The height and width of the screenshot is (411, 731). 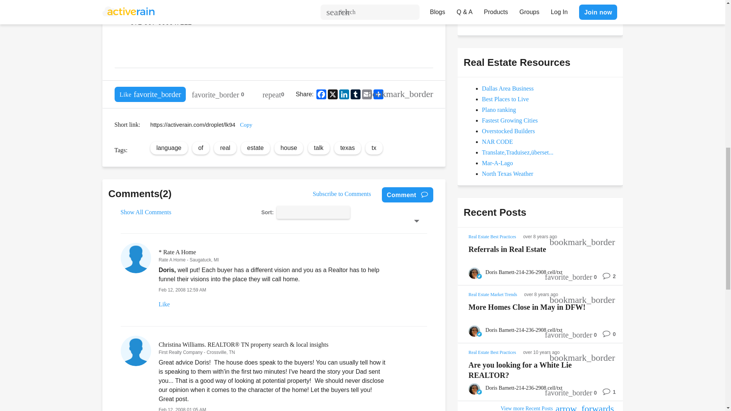 What do you see at coordinates (273, 94) in the screenshot?
I see `This entry hasn't been re-blogged` at bounding box center [273, 94].